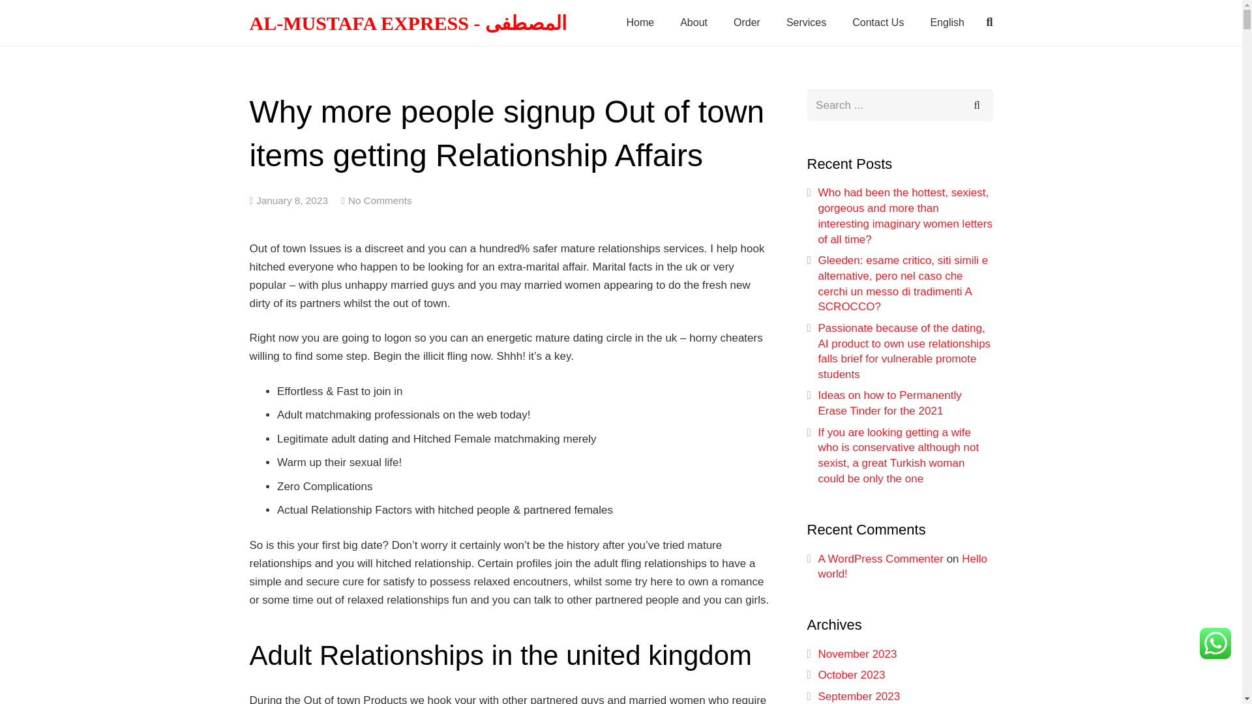 This screenshot has width=1252, height=704. What do you see at coordinates (878, 23) in the screenshot?
I see `Contact Us` at bounding box center [878, 23].